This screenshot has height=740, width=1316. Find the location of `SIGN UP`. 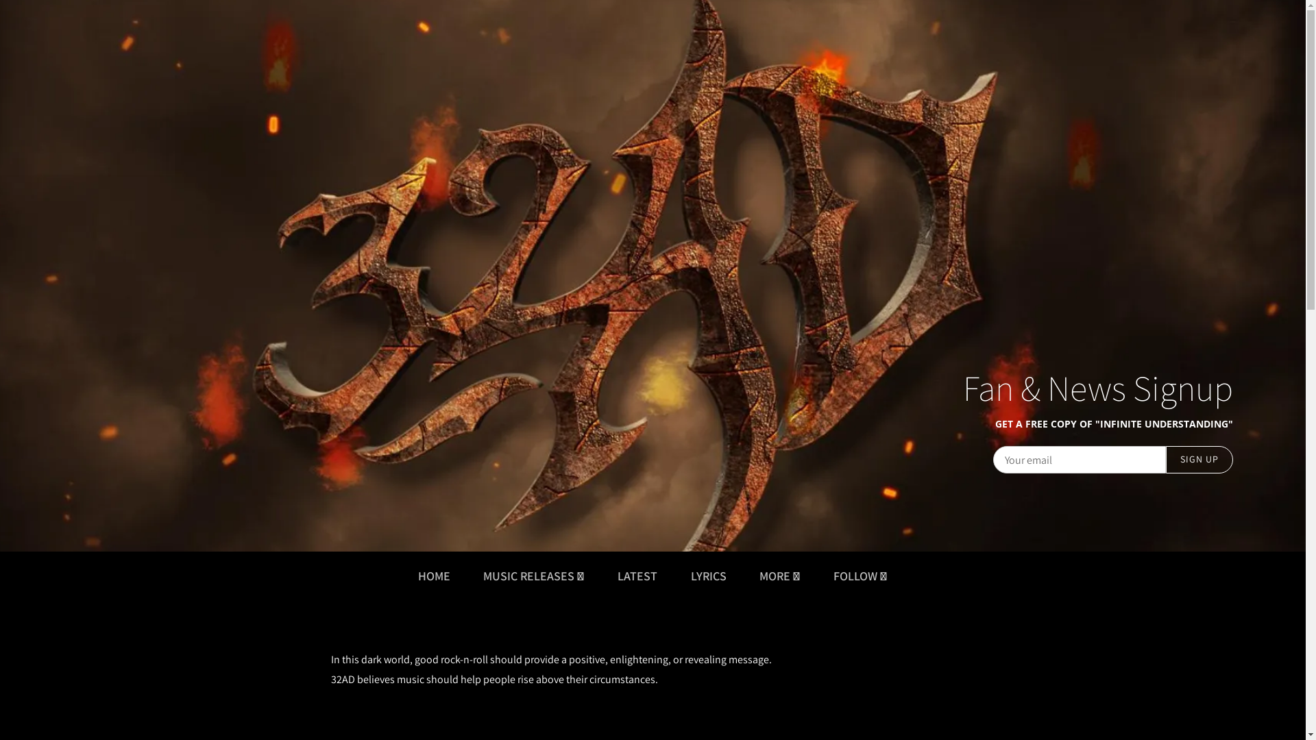

SIGN UP is located at coordinates (1199, 460).